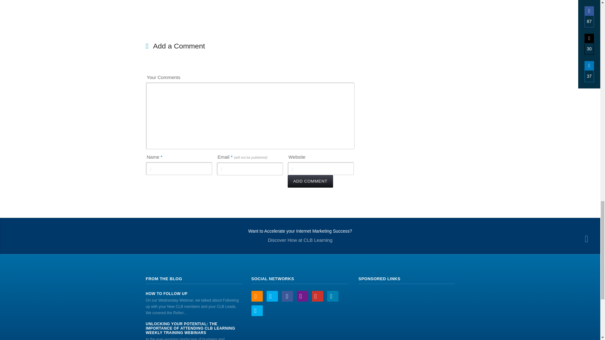  Describe the element at coordinates (287, 296) in the screenshot. I see `Facebook` at that location.